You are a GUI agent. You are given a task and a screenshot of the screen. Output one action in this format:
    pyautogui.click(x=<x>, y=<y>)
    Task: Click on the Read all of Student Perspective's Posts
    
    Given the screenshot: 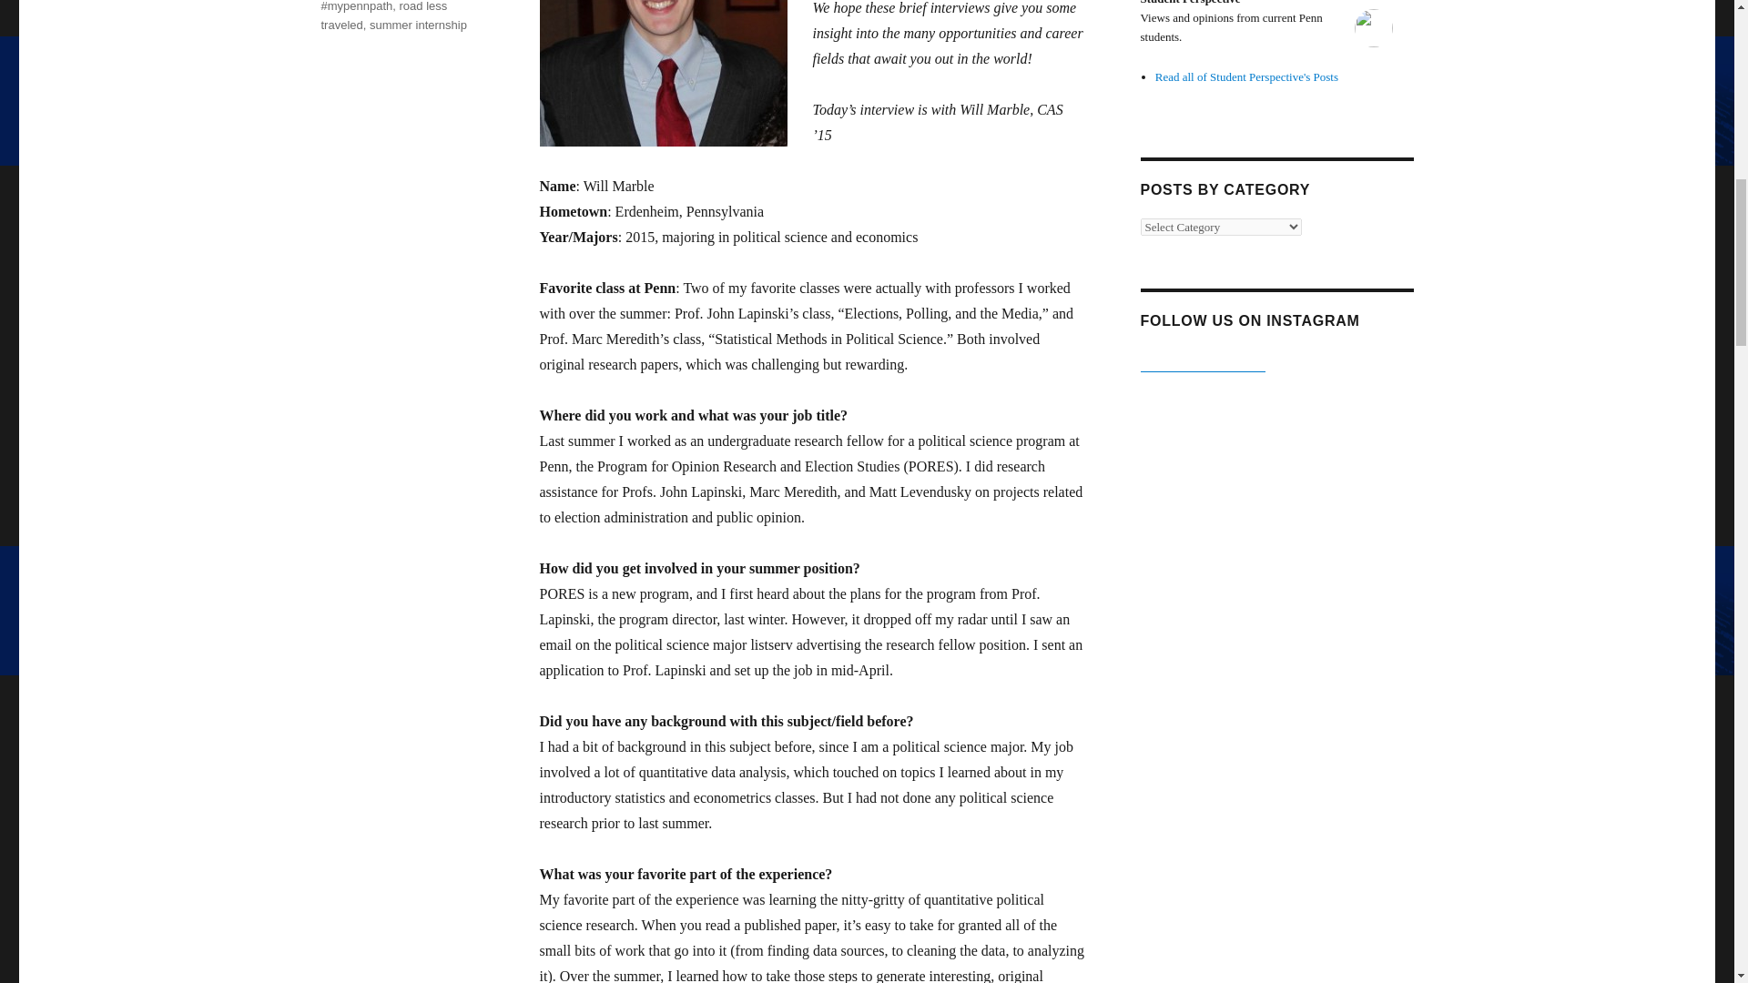 What is the action you would take?
    pyautogui.click(x=1247, y=76)
    